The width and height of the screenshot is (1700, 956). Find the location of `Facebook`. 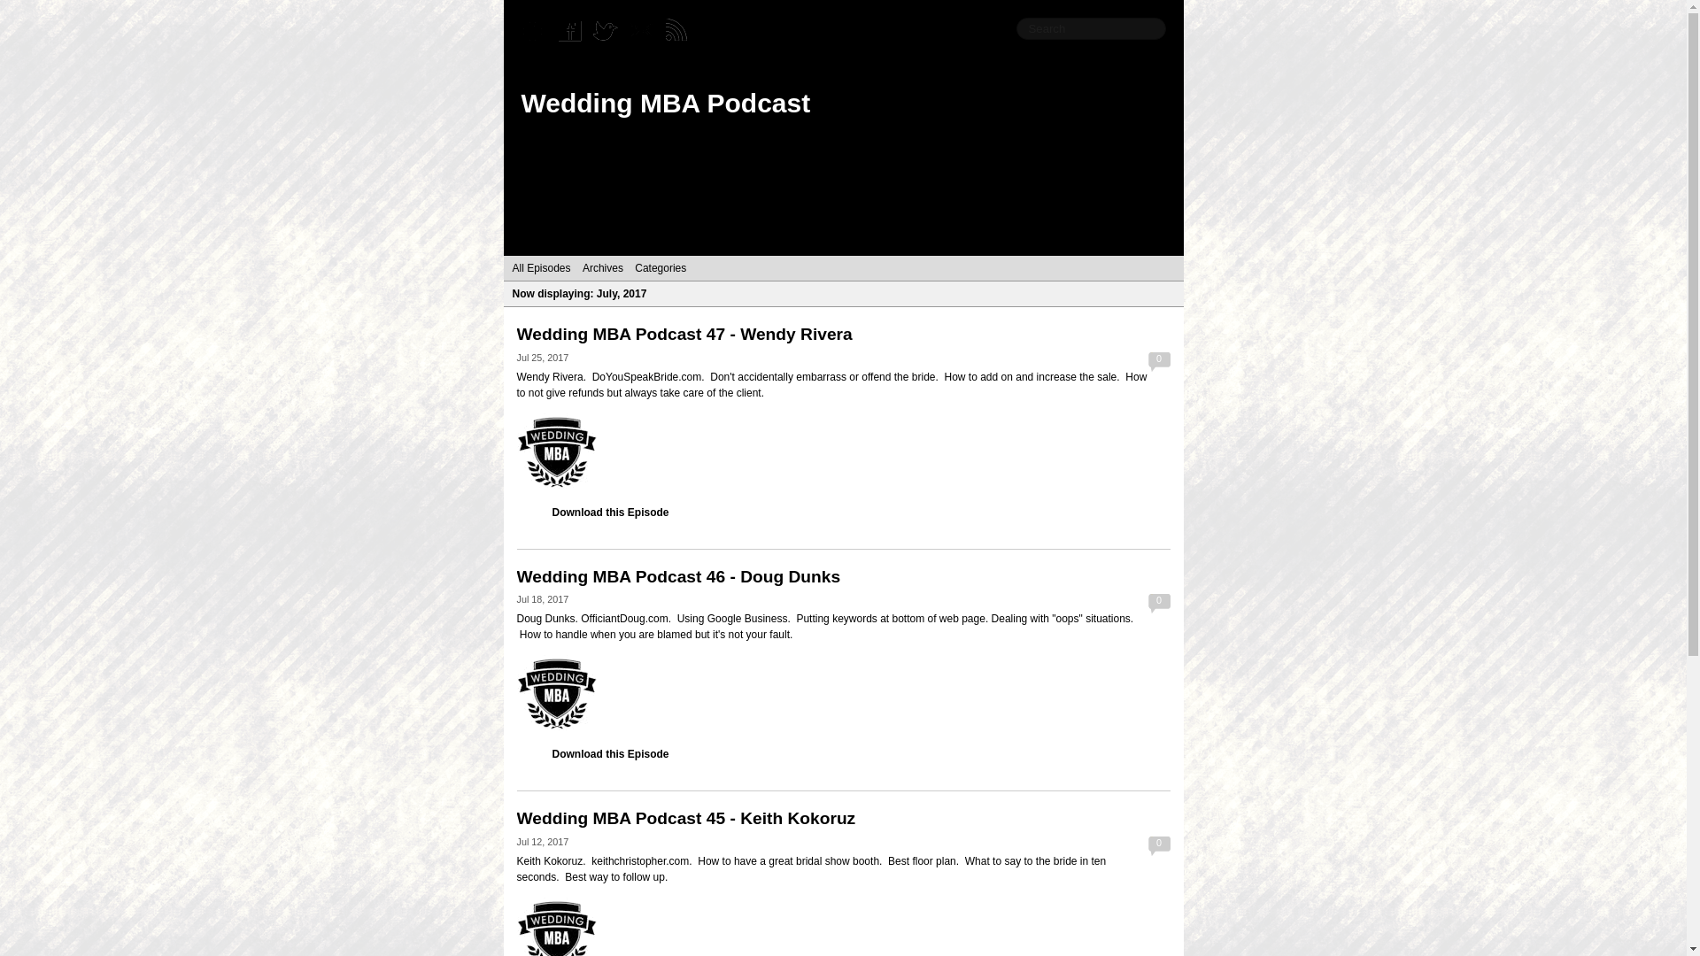

Facebook is located at coordinates (574, 31).